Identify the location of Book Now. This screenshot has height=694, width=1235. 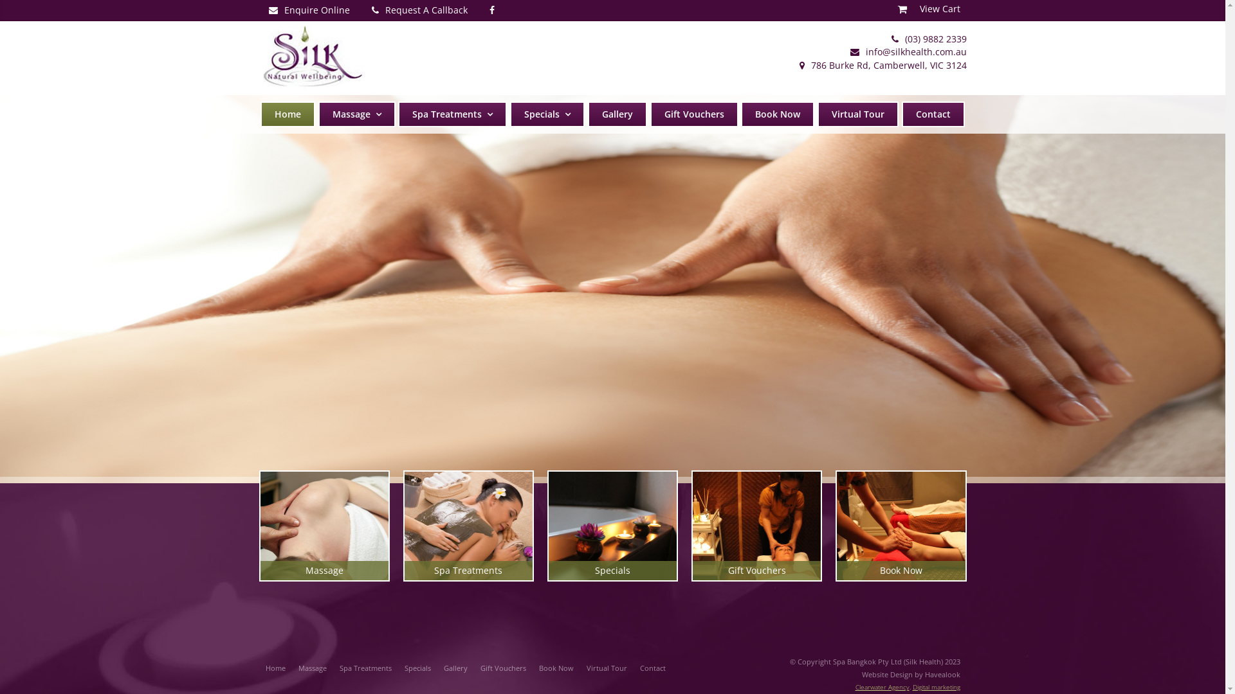
(778, 114).